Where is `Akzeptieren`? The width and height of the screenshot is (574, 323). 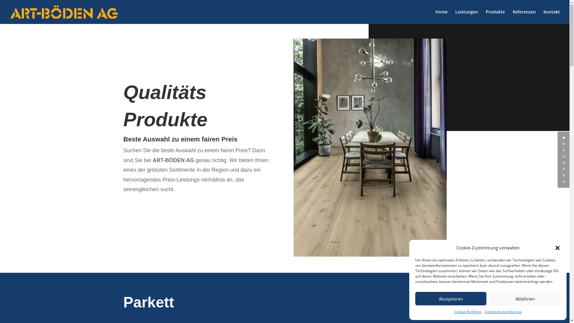
Akzeptieren is located at coordinates (451, 298).